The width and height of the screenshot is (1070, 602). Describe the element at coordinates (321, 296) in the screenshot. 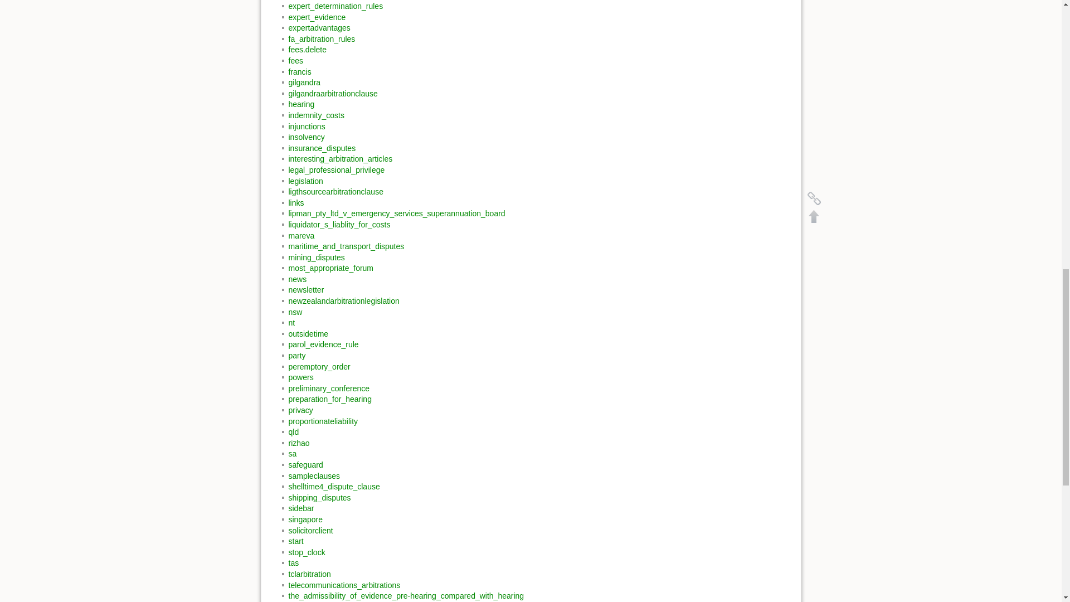

I see `anti-suit_injunction` at that location.